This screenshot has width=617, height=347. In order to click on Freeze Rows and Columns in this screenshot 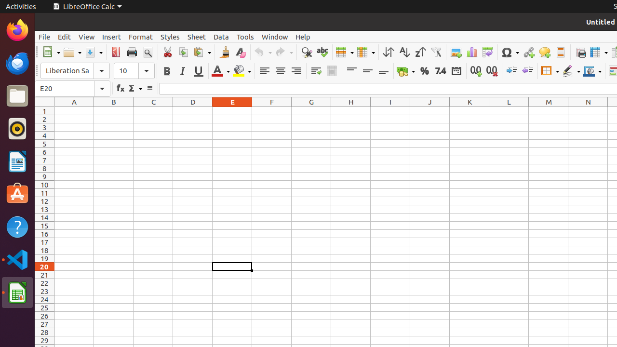, I will do `click(599, 52)`.